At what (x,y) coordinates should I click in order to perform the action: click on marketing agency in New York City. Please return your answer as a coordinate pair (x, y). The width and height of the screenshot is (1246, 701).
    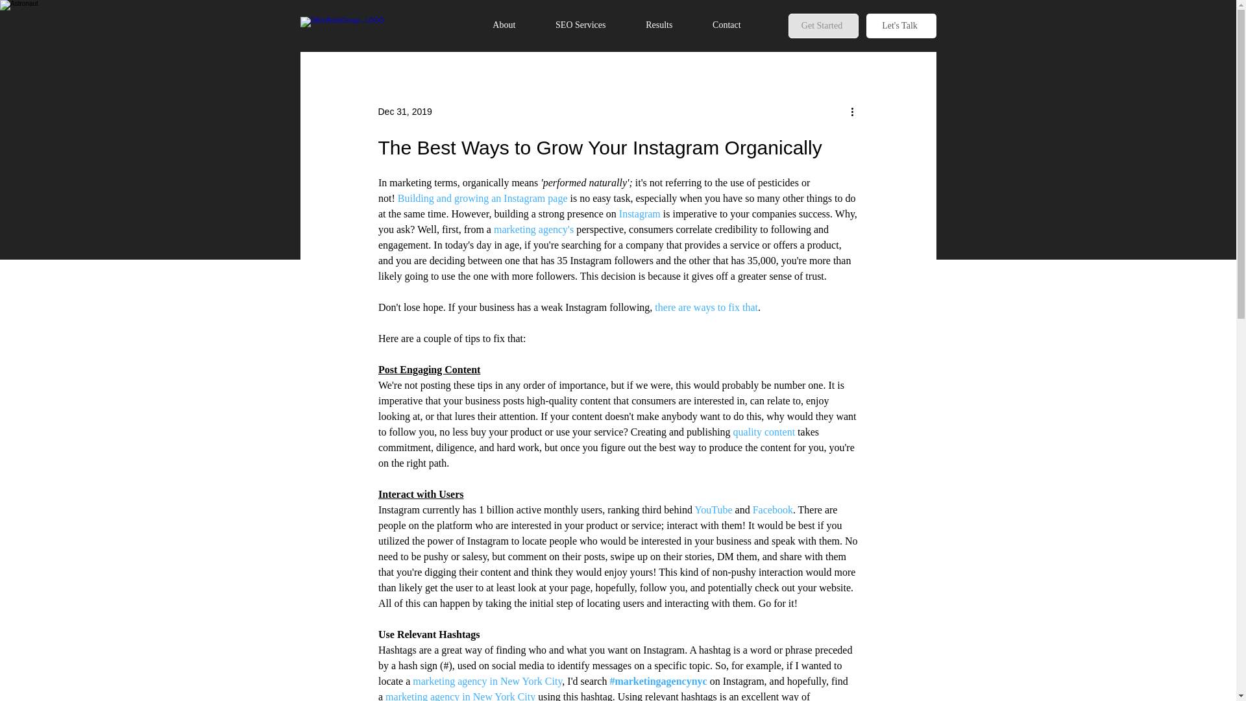
    Looking at the image, I should click on (487, 682).